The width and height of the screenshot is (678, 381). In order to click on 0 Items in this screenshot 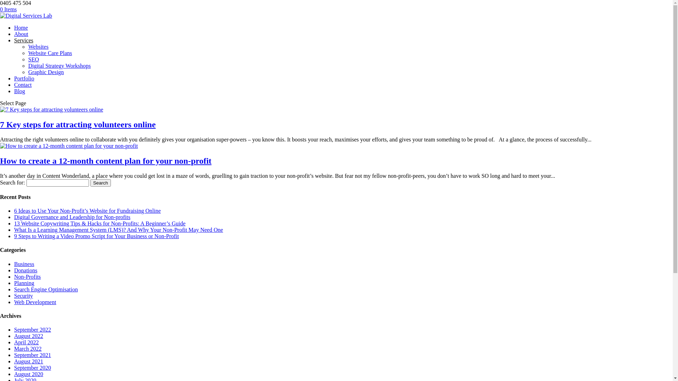, I will do `click(8, 9)`.